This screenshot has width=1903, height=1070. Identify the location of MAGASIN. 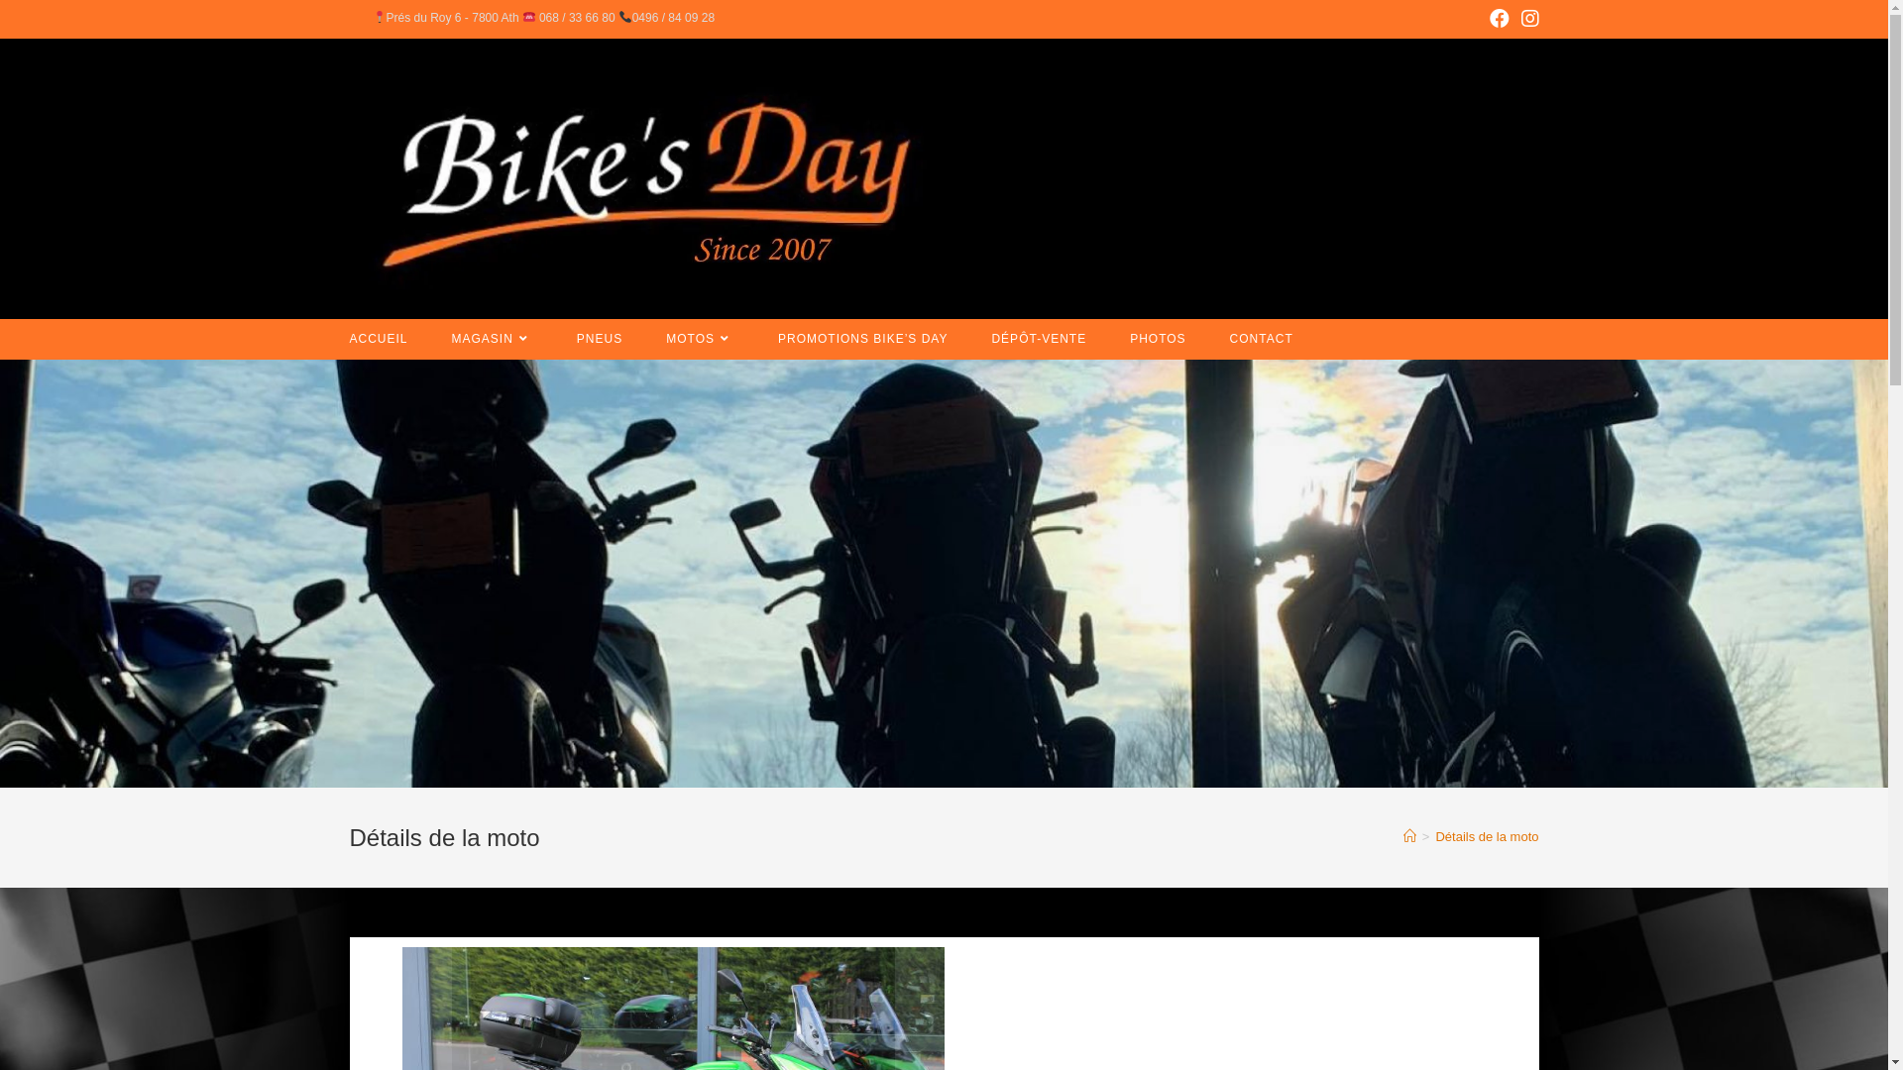
(493, 339).